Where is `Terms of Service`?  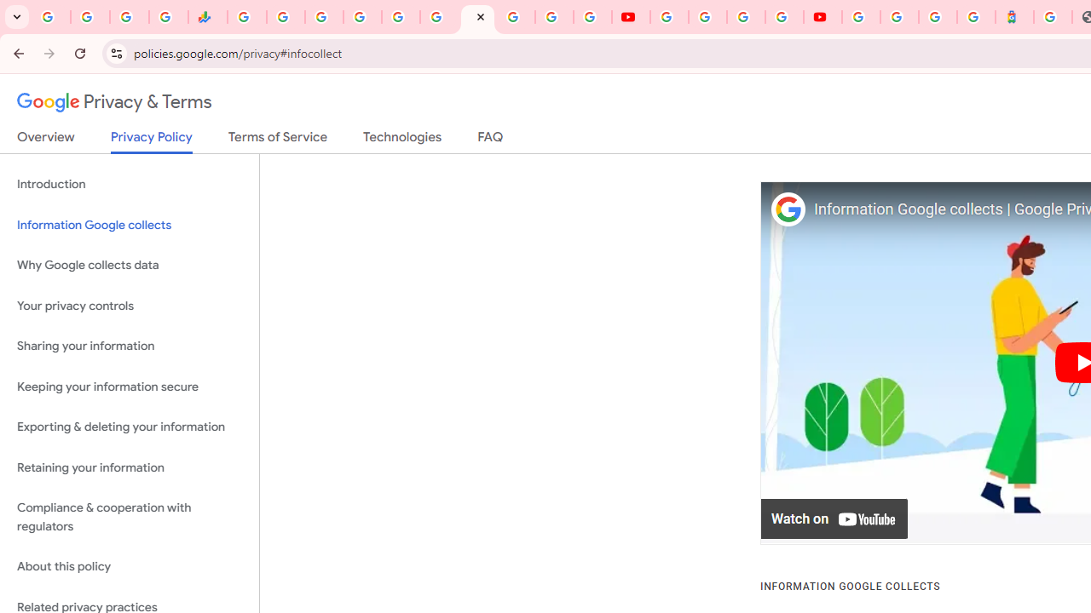
Terms of Service is located at coordinates (278, 140).